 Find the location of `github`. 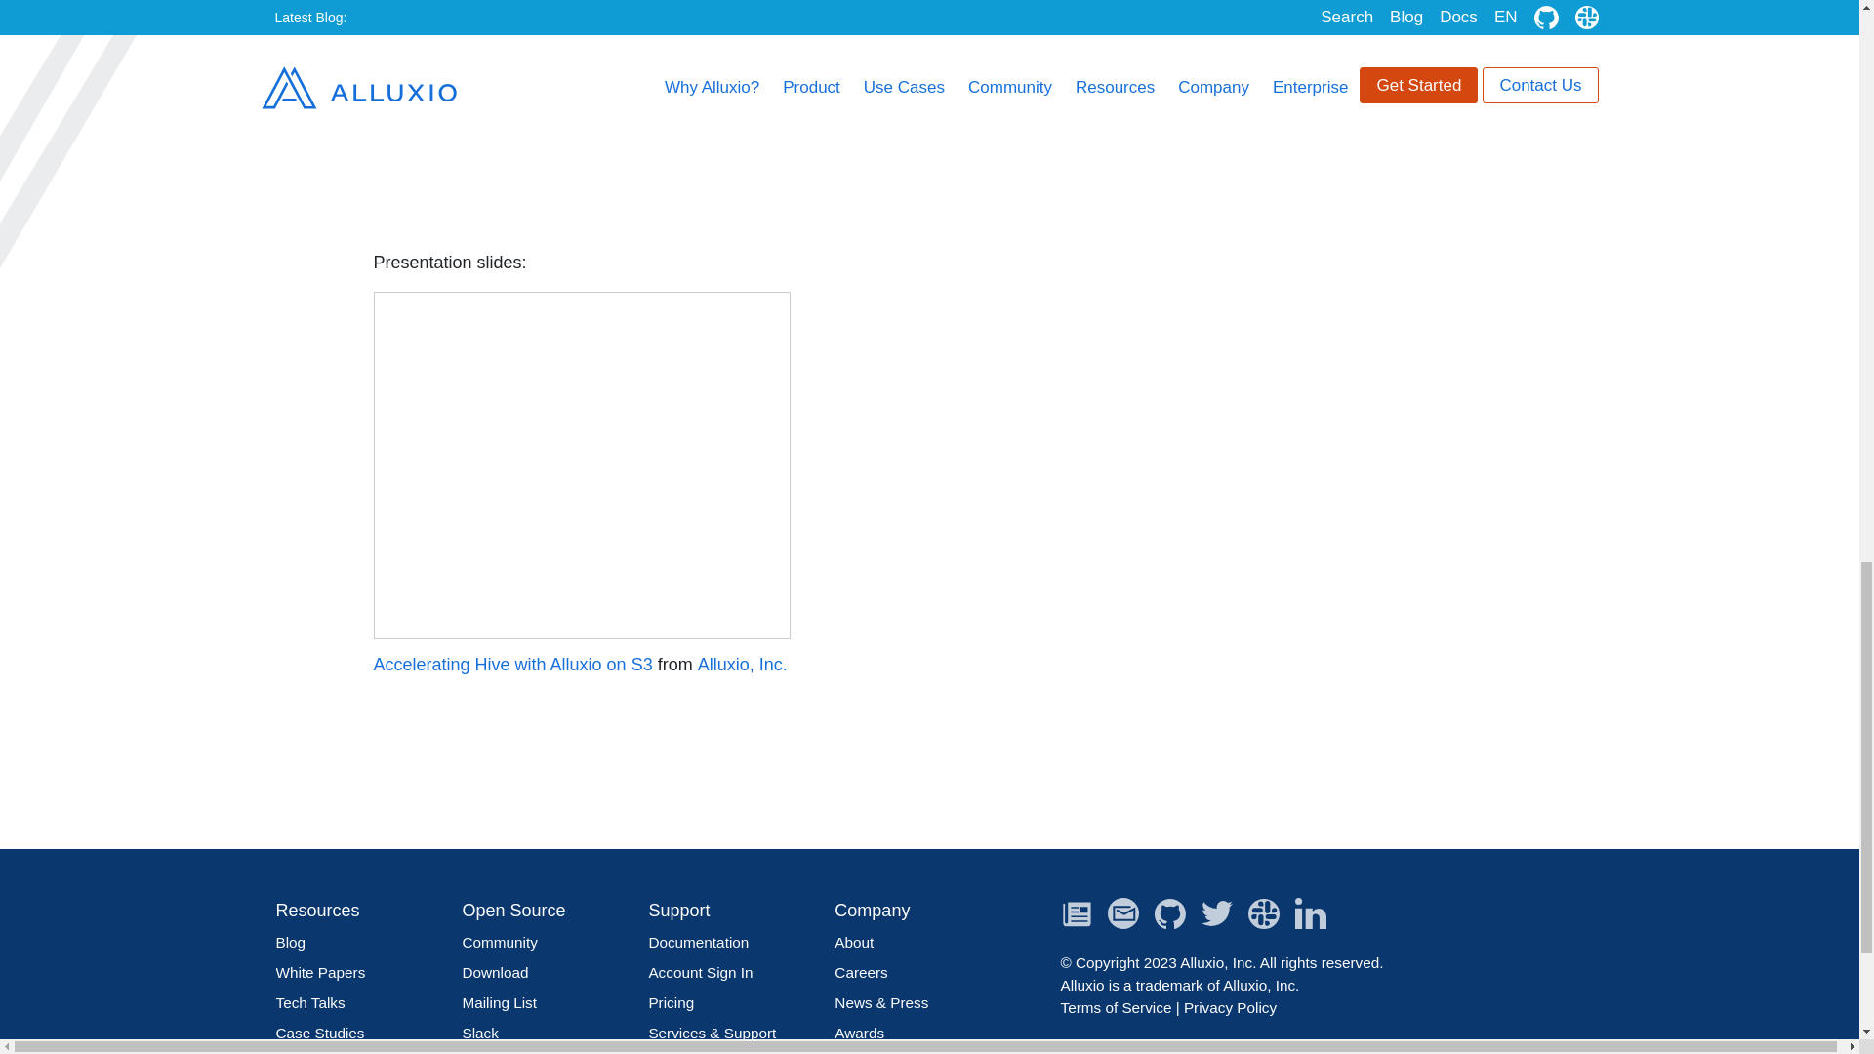

github is located at coordinates (1177, 917).